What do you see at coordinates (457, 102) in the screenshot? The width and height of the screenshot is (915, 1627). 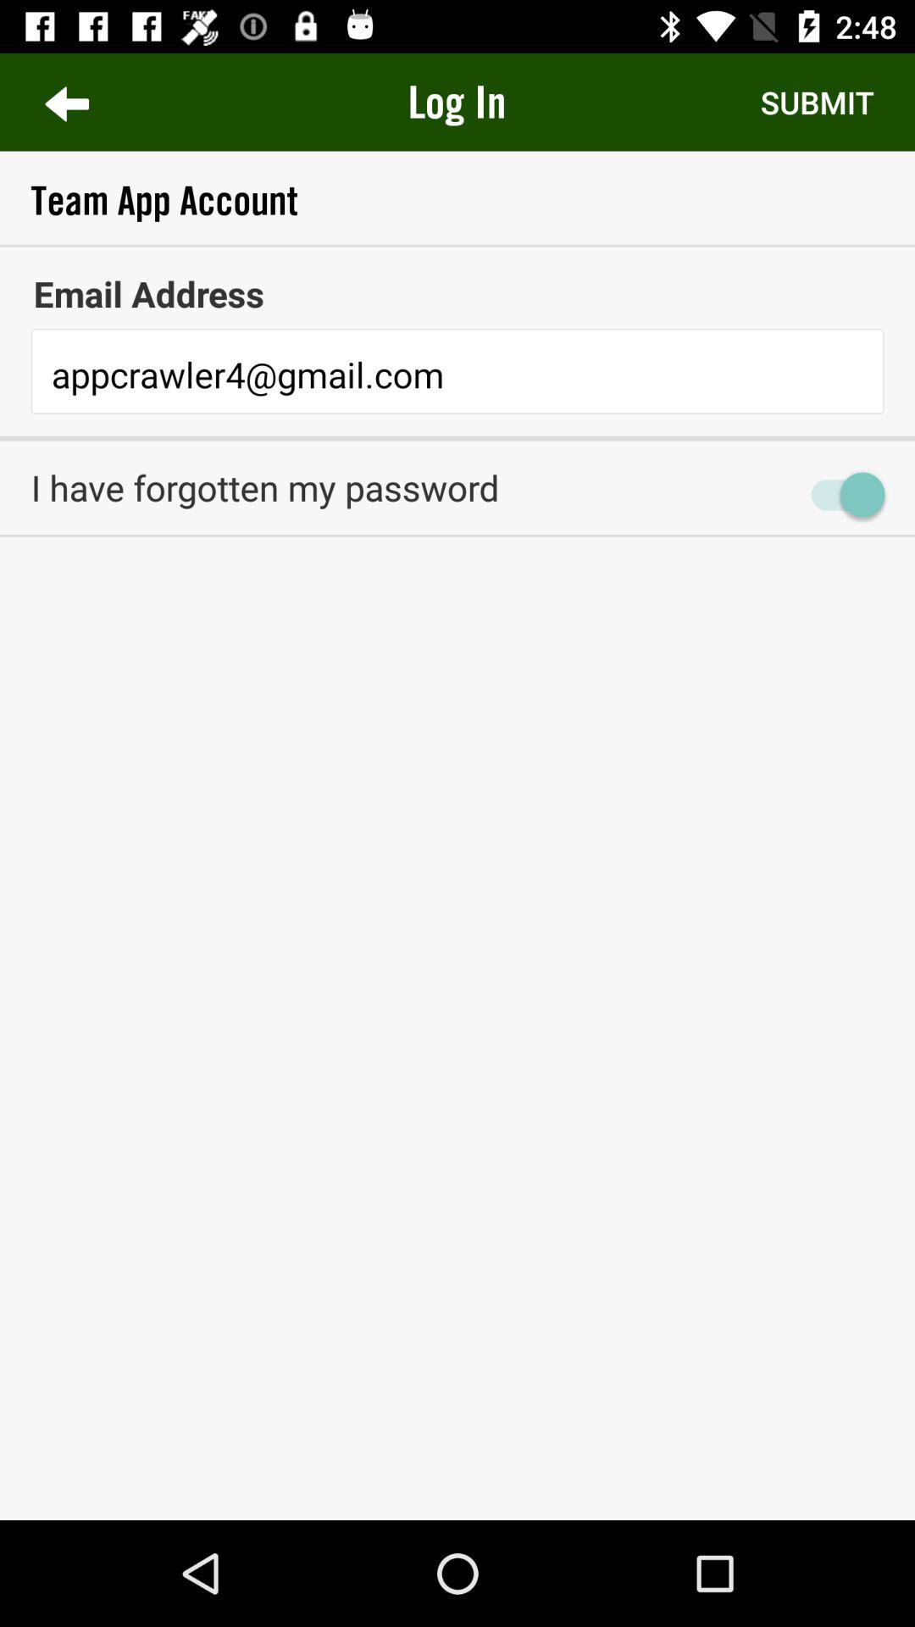 I see `turn off the item above team app account` at bounding box center [457, 102].